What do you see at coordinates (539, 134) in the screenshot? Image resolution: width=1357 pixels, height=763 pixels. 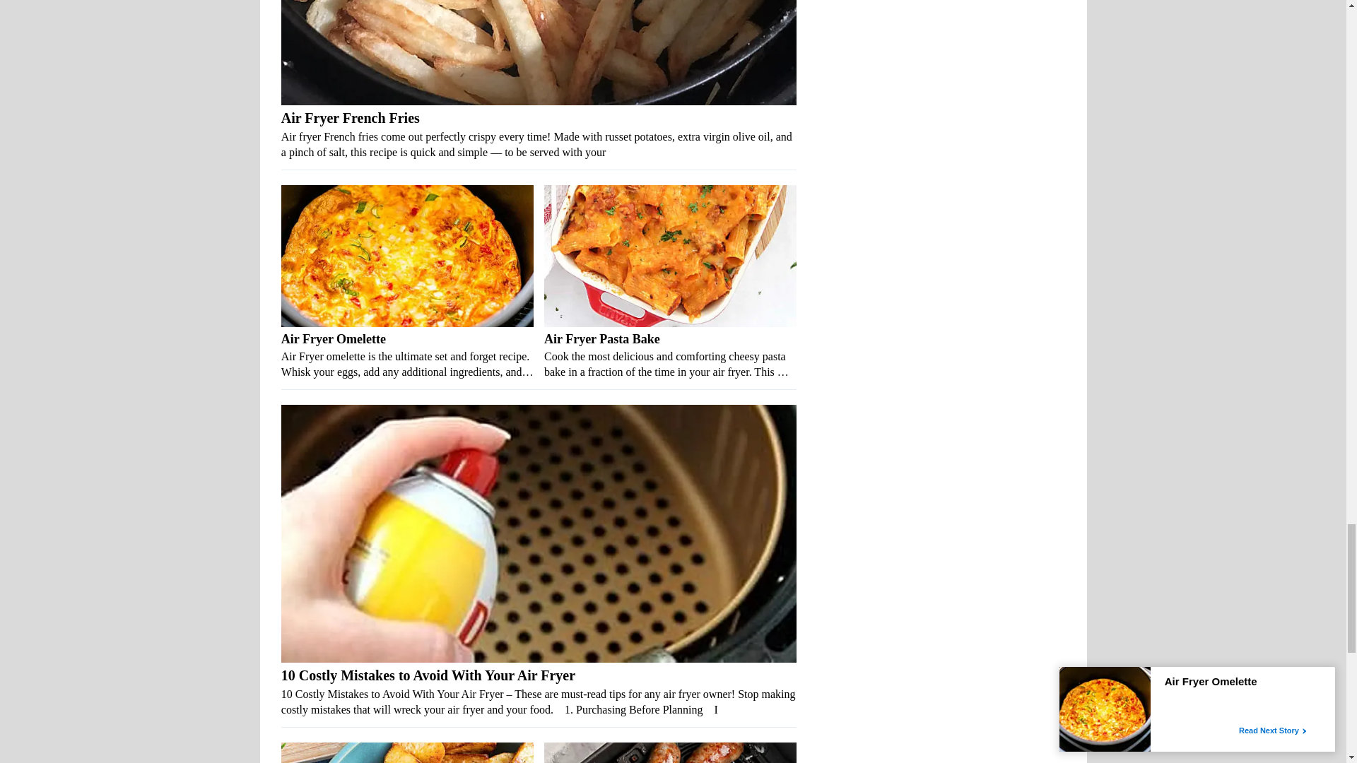 I see `Air Fryer French Fries` at bounding box center [539, 134].